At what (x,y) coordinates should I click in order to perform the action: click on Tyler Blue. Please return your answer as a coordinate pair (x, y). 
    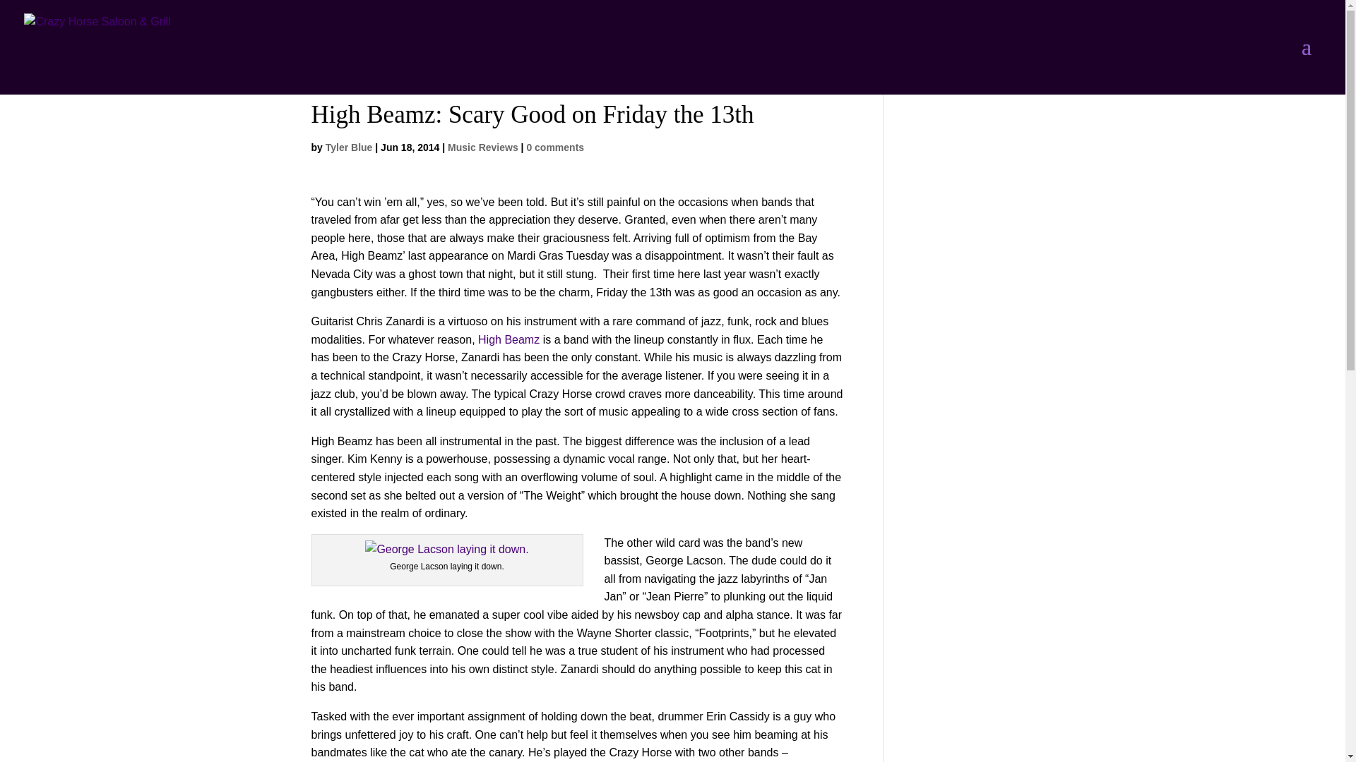
    Looking at the image, I should click on (349, 147).